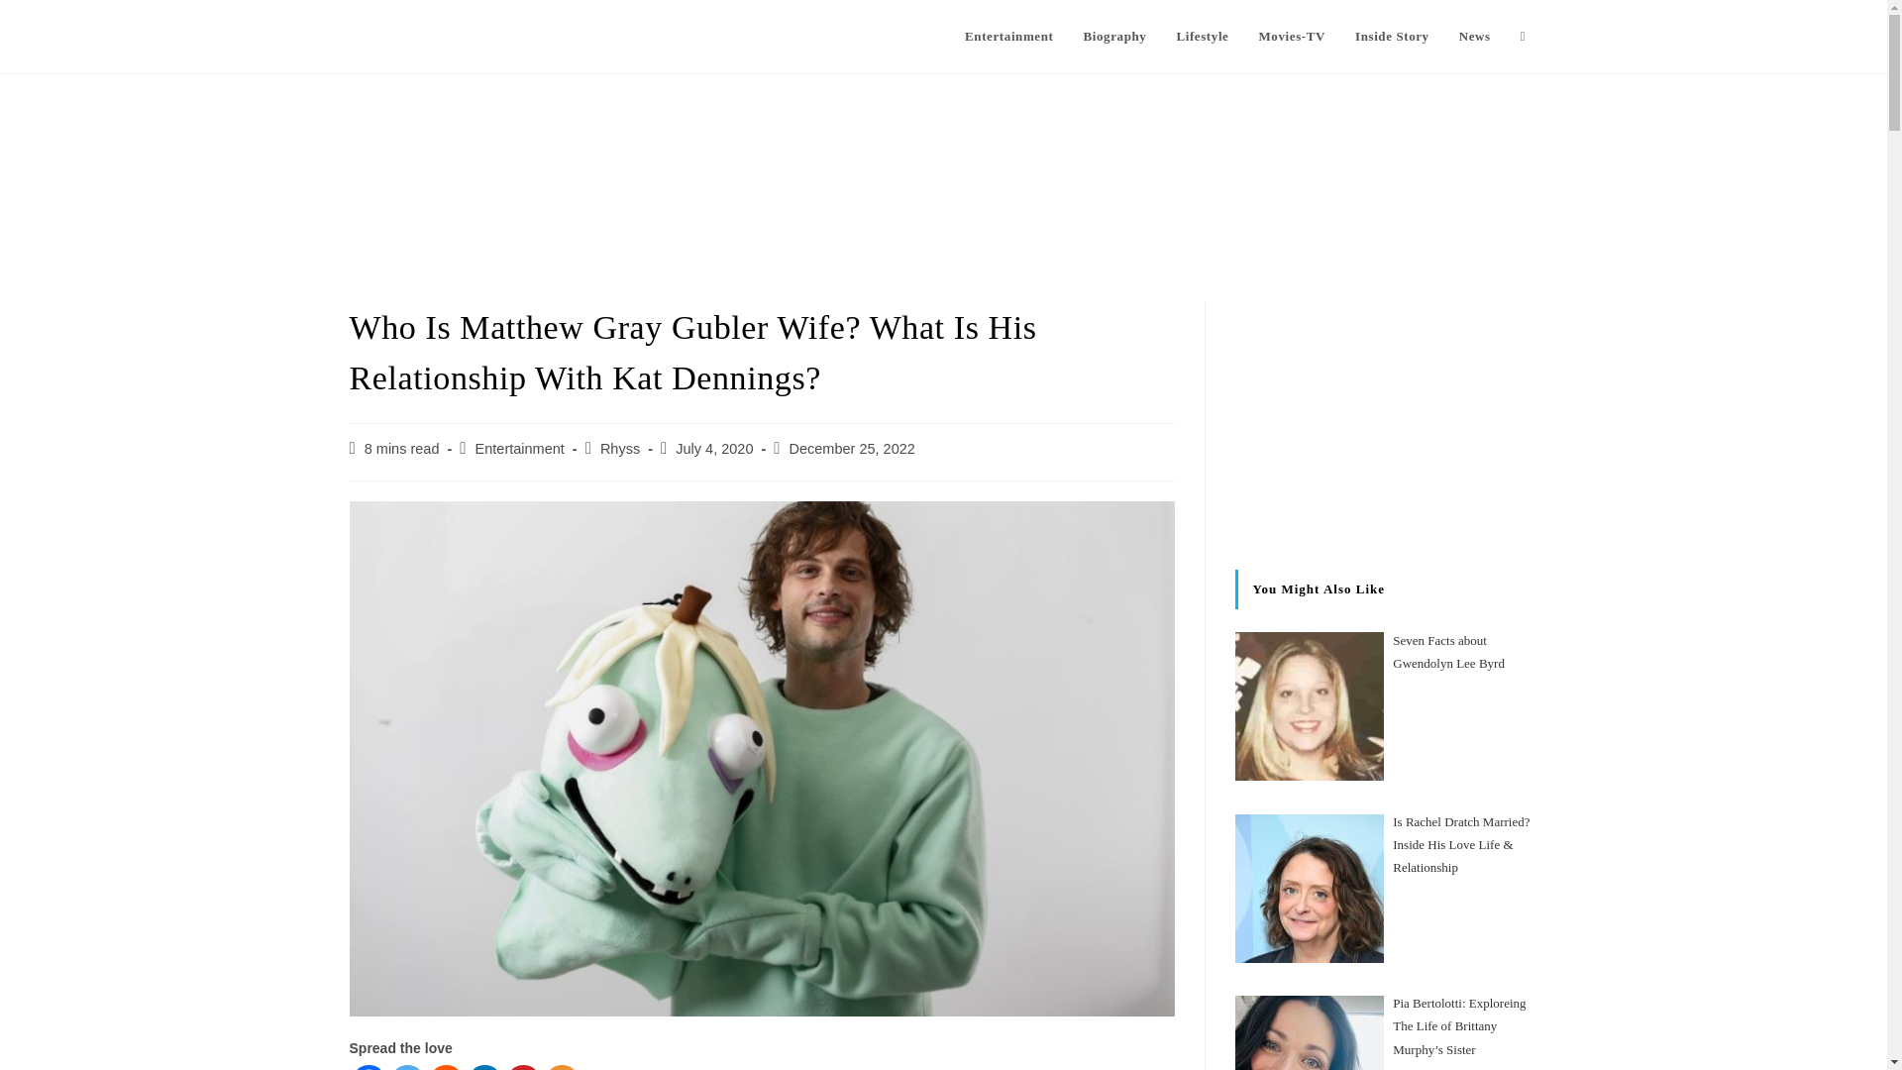 The height and width of the screenshot is (1070, 1902). Describe the element at coordinates (1202, 37) in the screenshot. I see `Lifestyle` at that location.